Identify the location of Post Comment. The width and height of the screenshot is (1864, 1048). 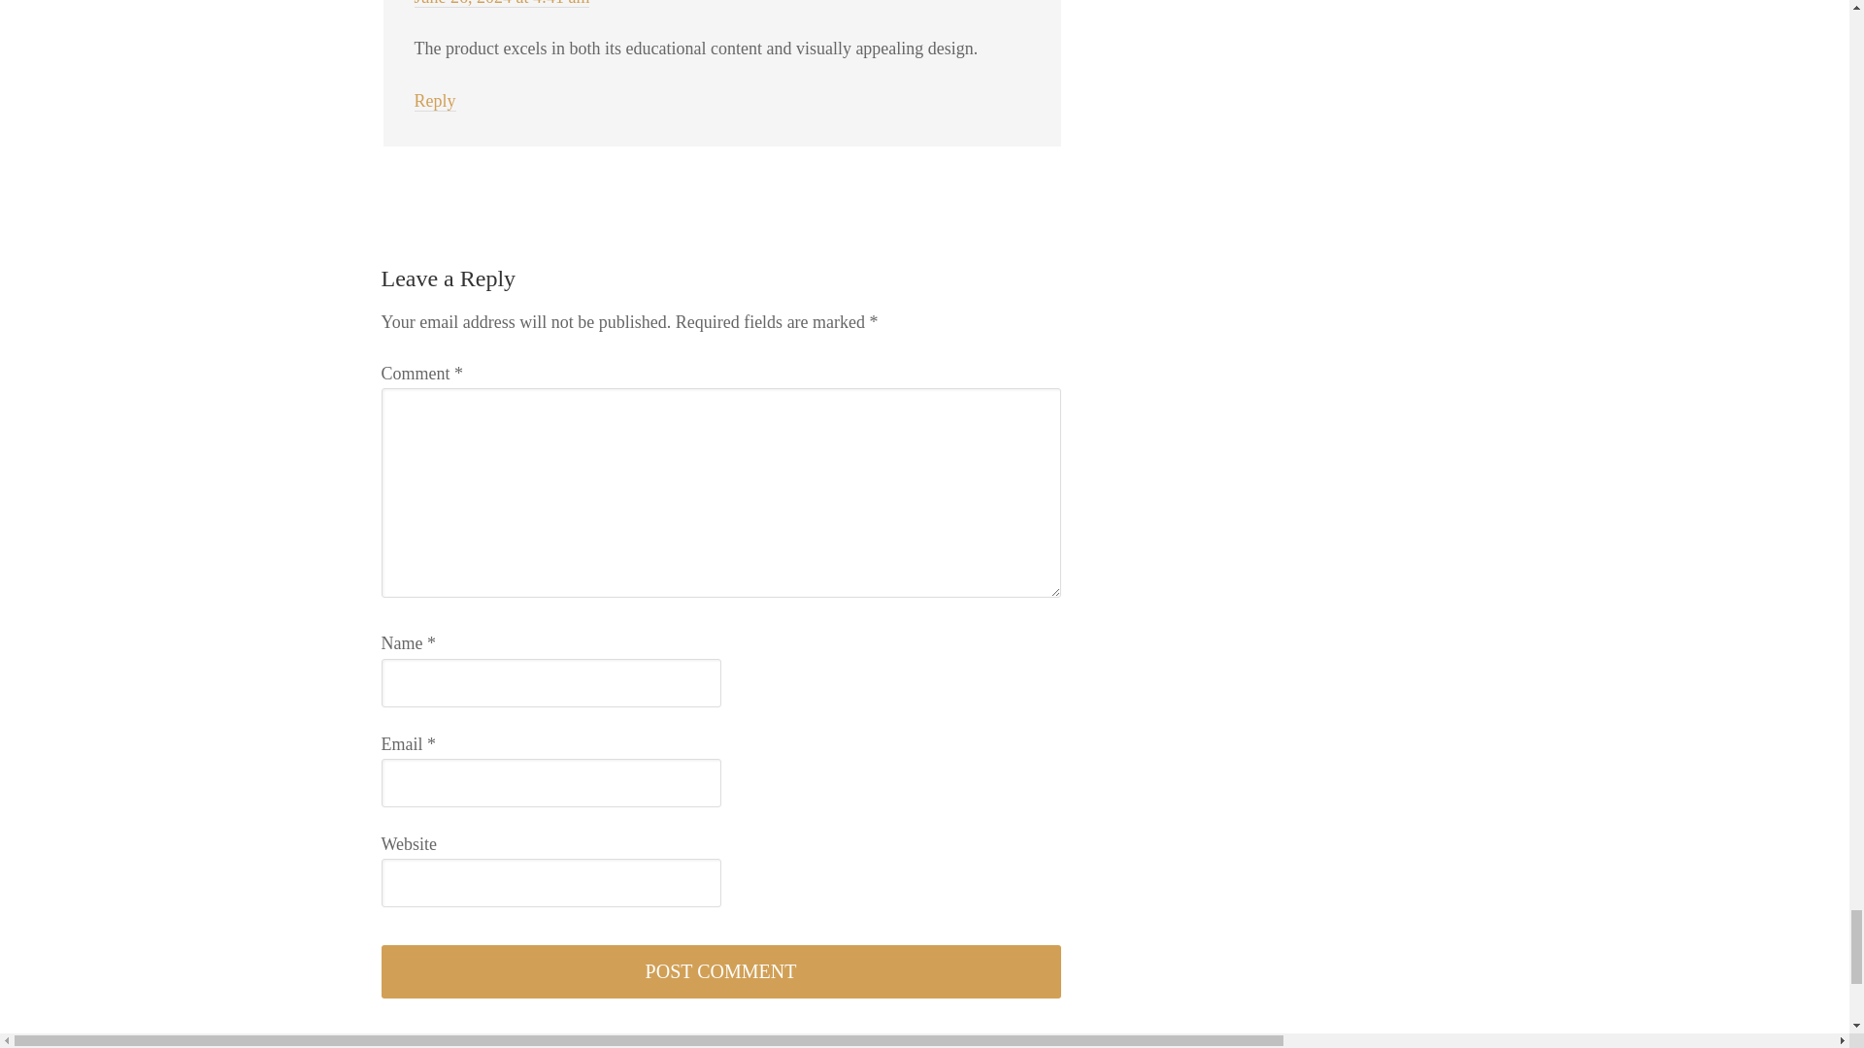
(720, 972).